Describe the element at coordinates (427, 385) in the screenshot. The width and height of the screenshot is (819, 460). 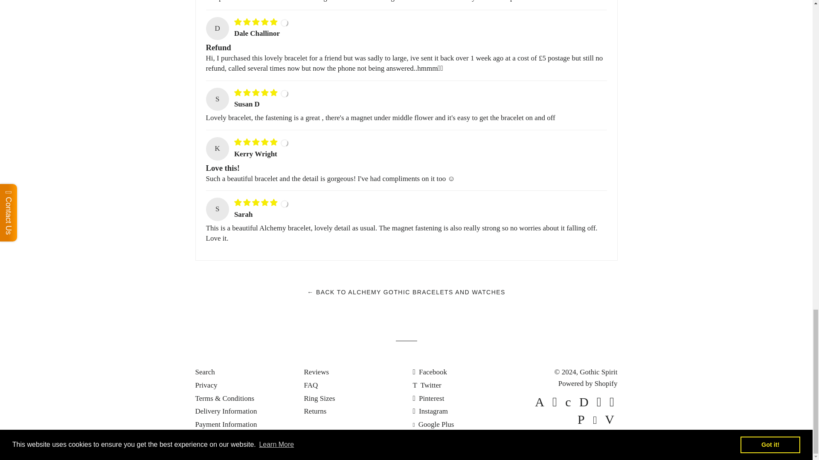
I see `Gothic Spirit on Twitter` at that location.